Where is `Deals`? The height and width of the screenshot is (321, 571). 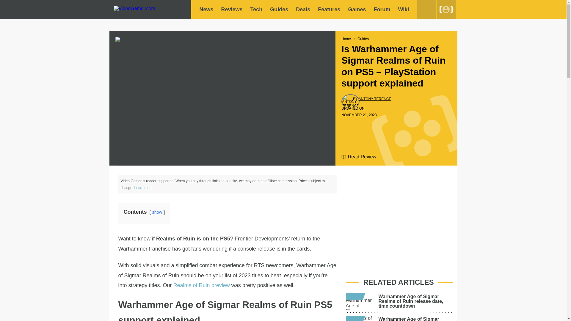 Deals is located at coordinates (303, 10).